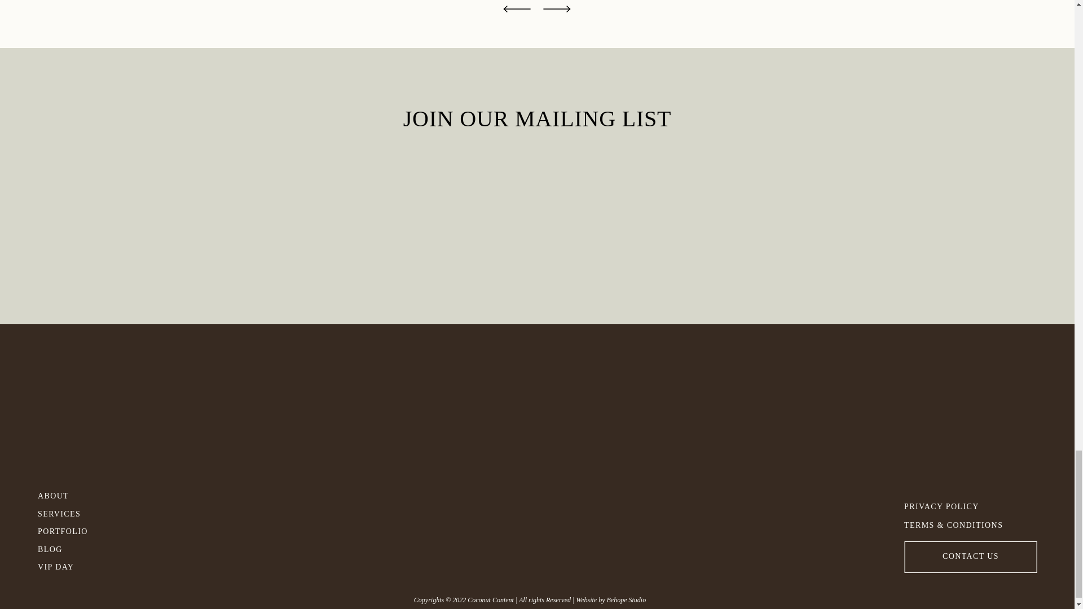  What do you see at coordinates (73, 512) in the screenshot?
I see `SERVICES` at bounding box center [73, 512].